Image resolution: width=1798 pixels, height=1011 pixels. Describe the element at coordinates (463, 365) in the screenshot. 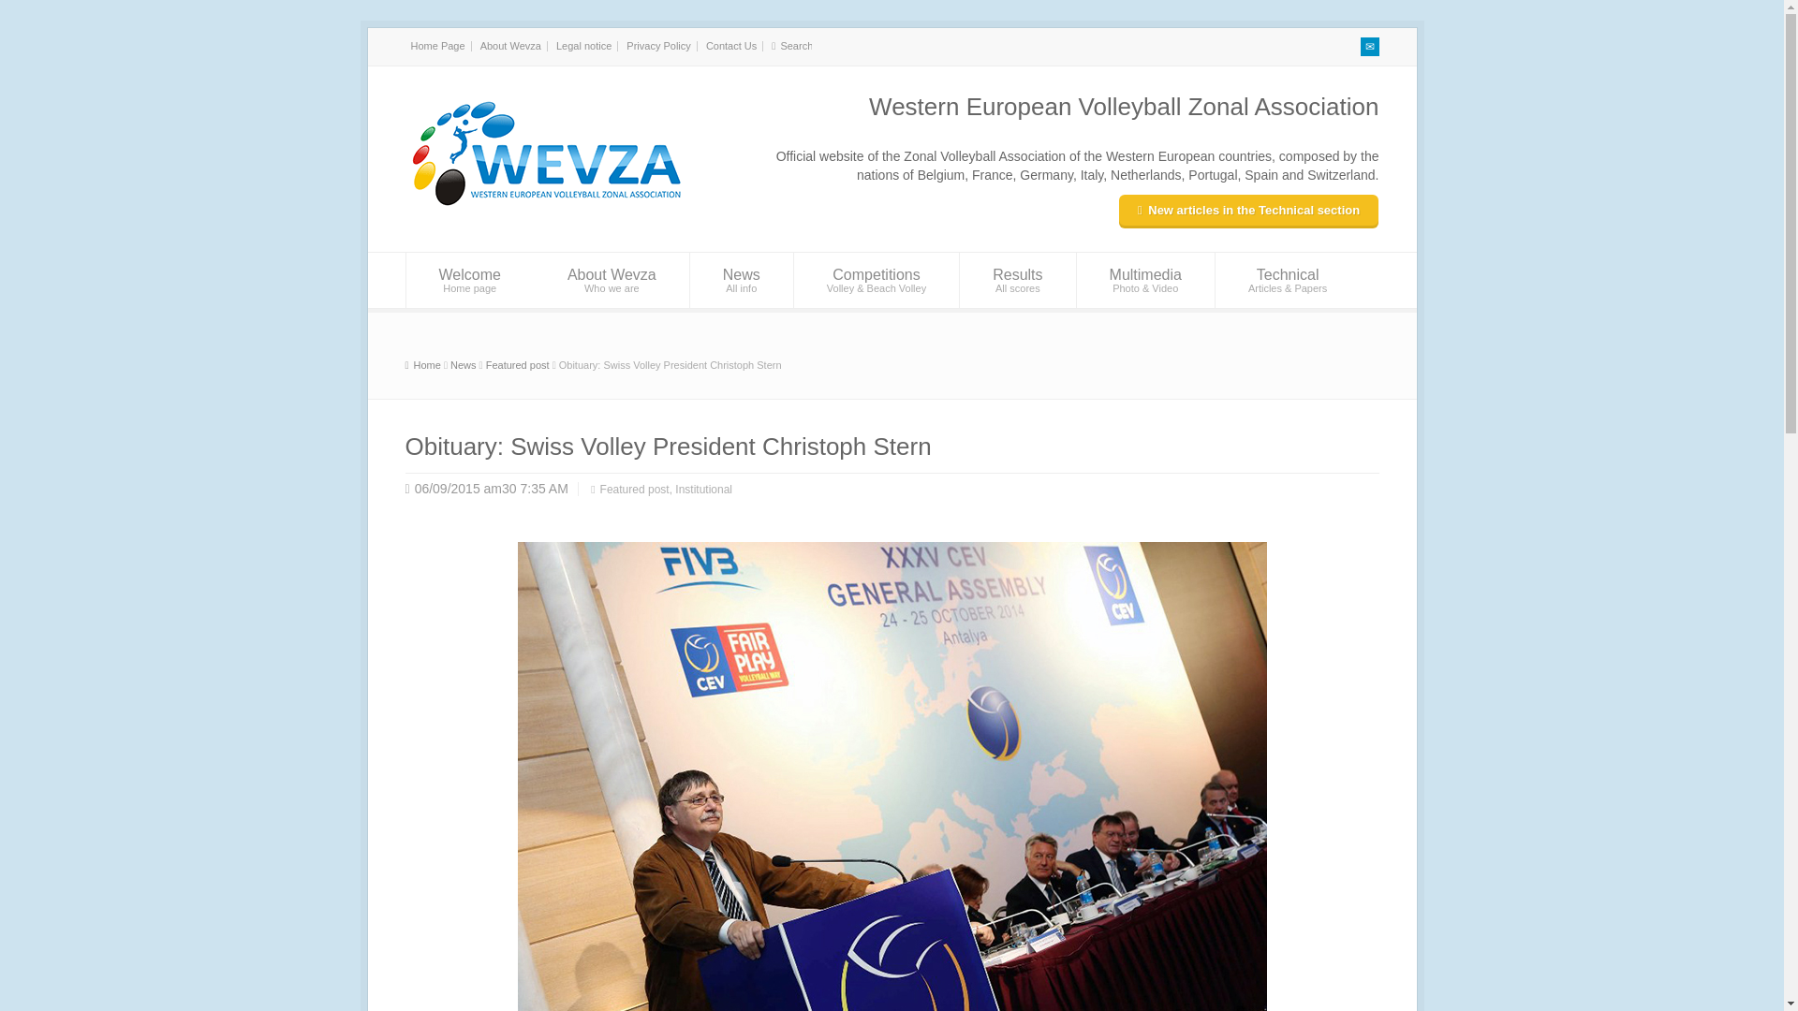

I see `News` at that location.